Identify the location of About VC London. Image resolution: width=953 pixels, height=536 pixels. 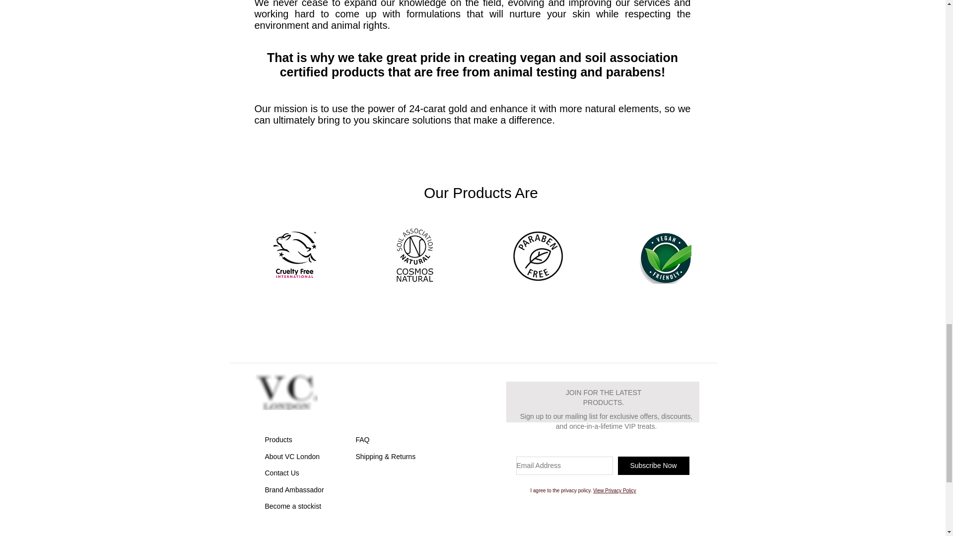
(292, 456).